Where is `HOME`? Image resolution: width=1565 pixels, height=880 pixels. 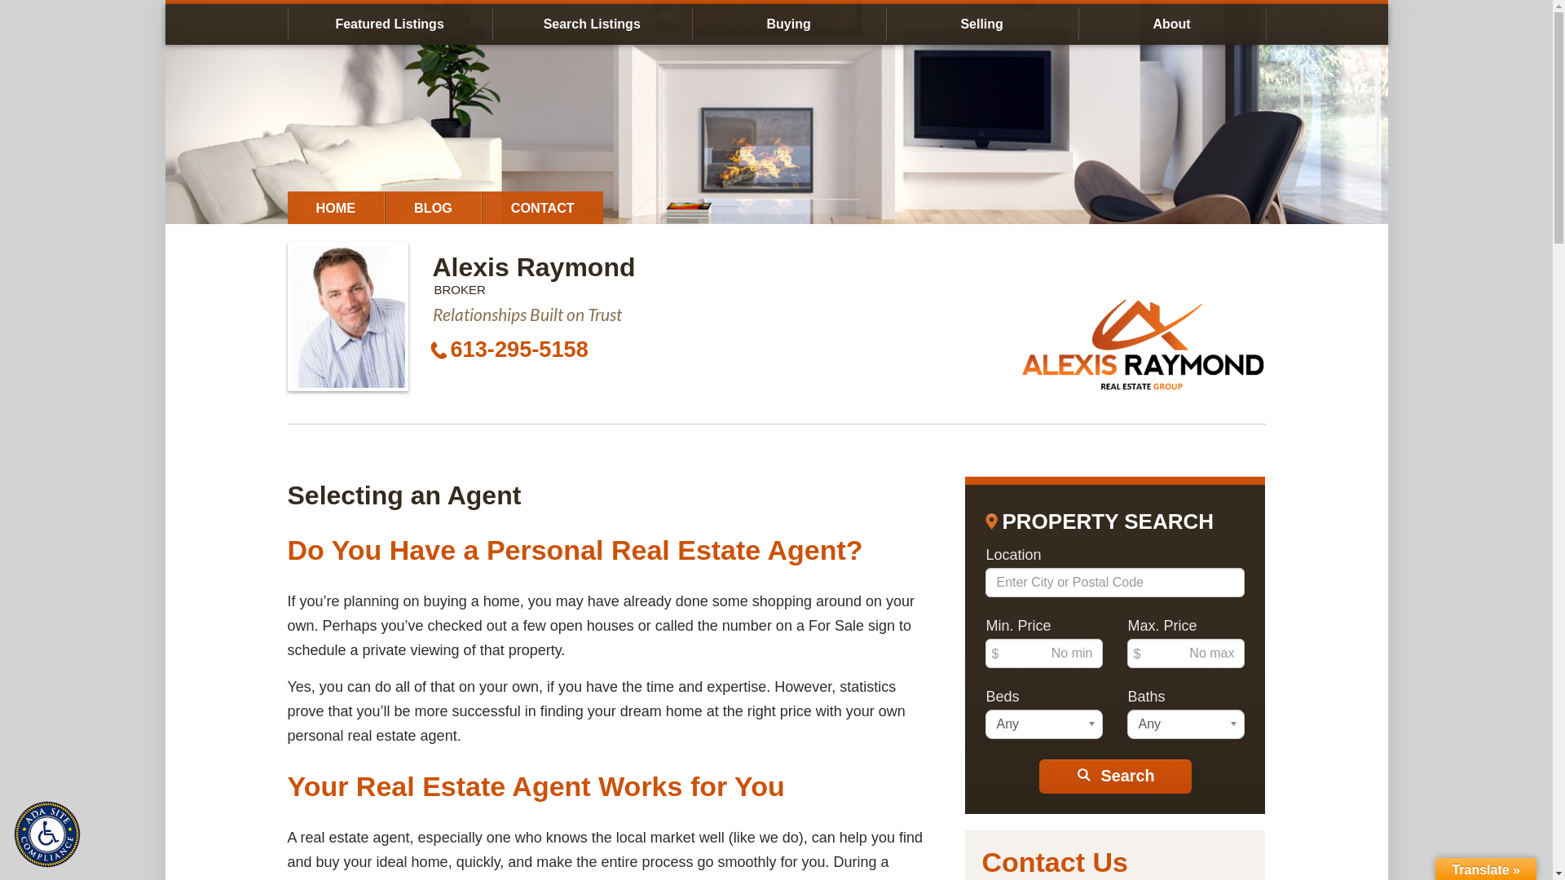
HOME is located at coordinates (336, 208).